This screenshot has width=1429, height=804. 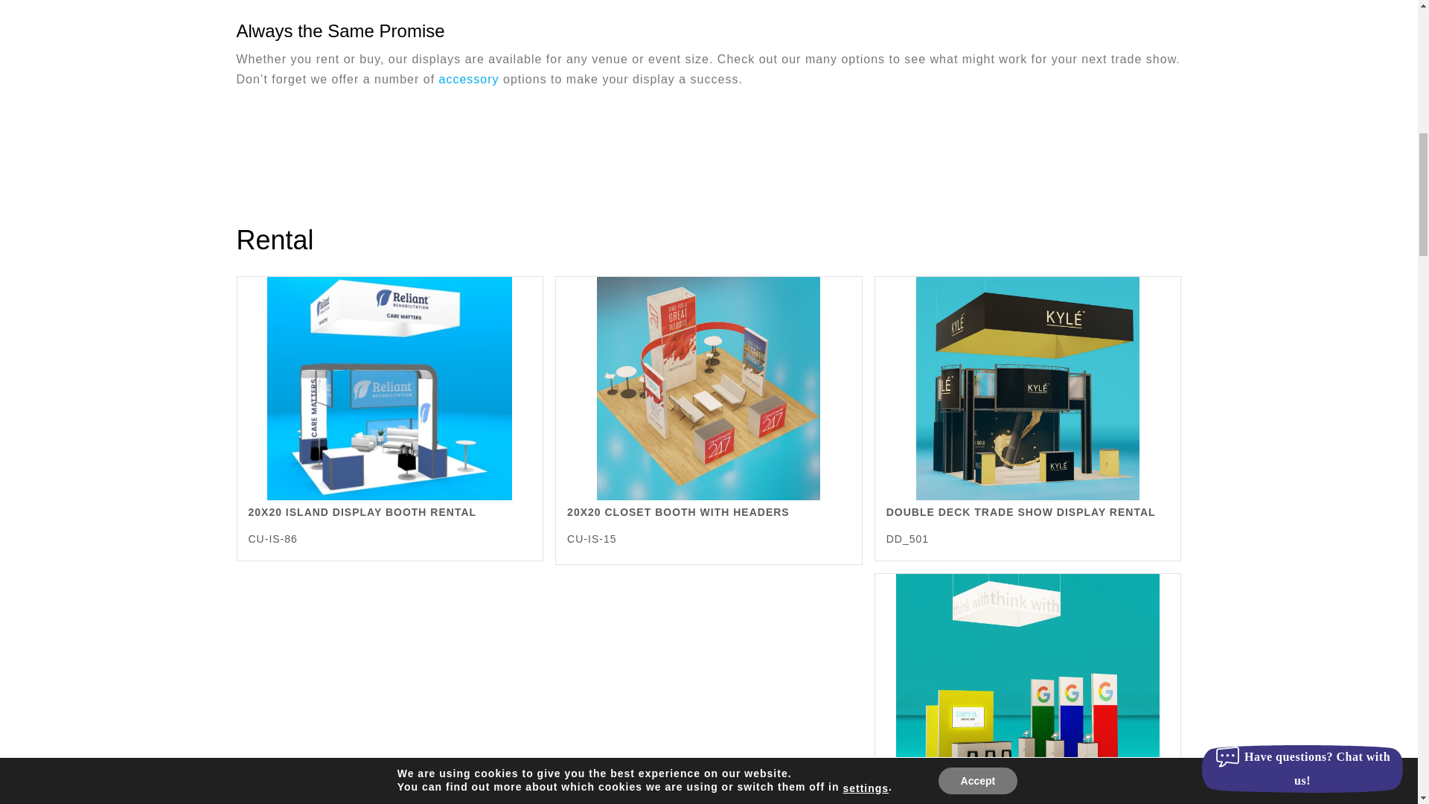 I want to click on CU-IS-51, so click(x=1027, y=686).